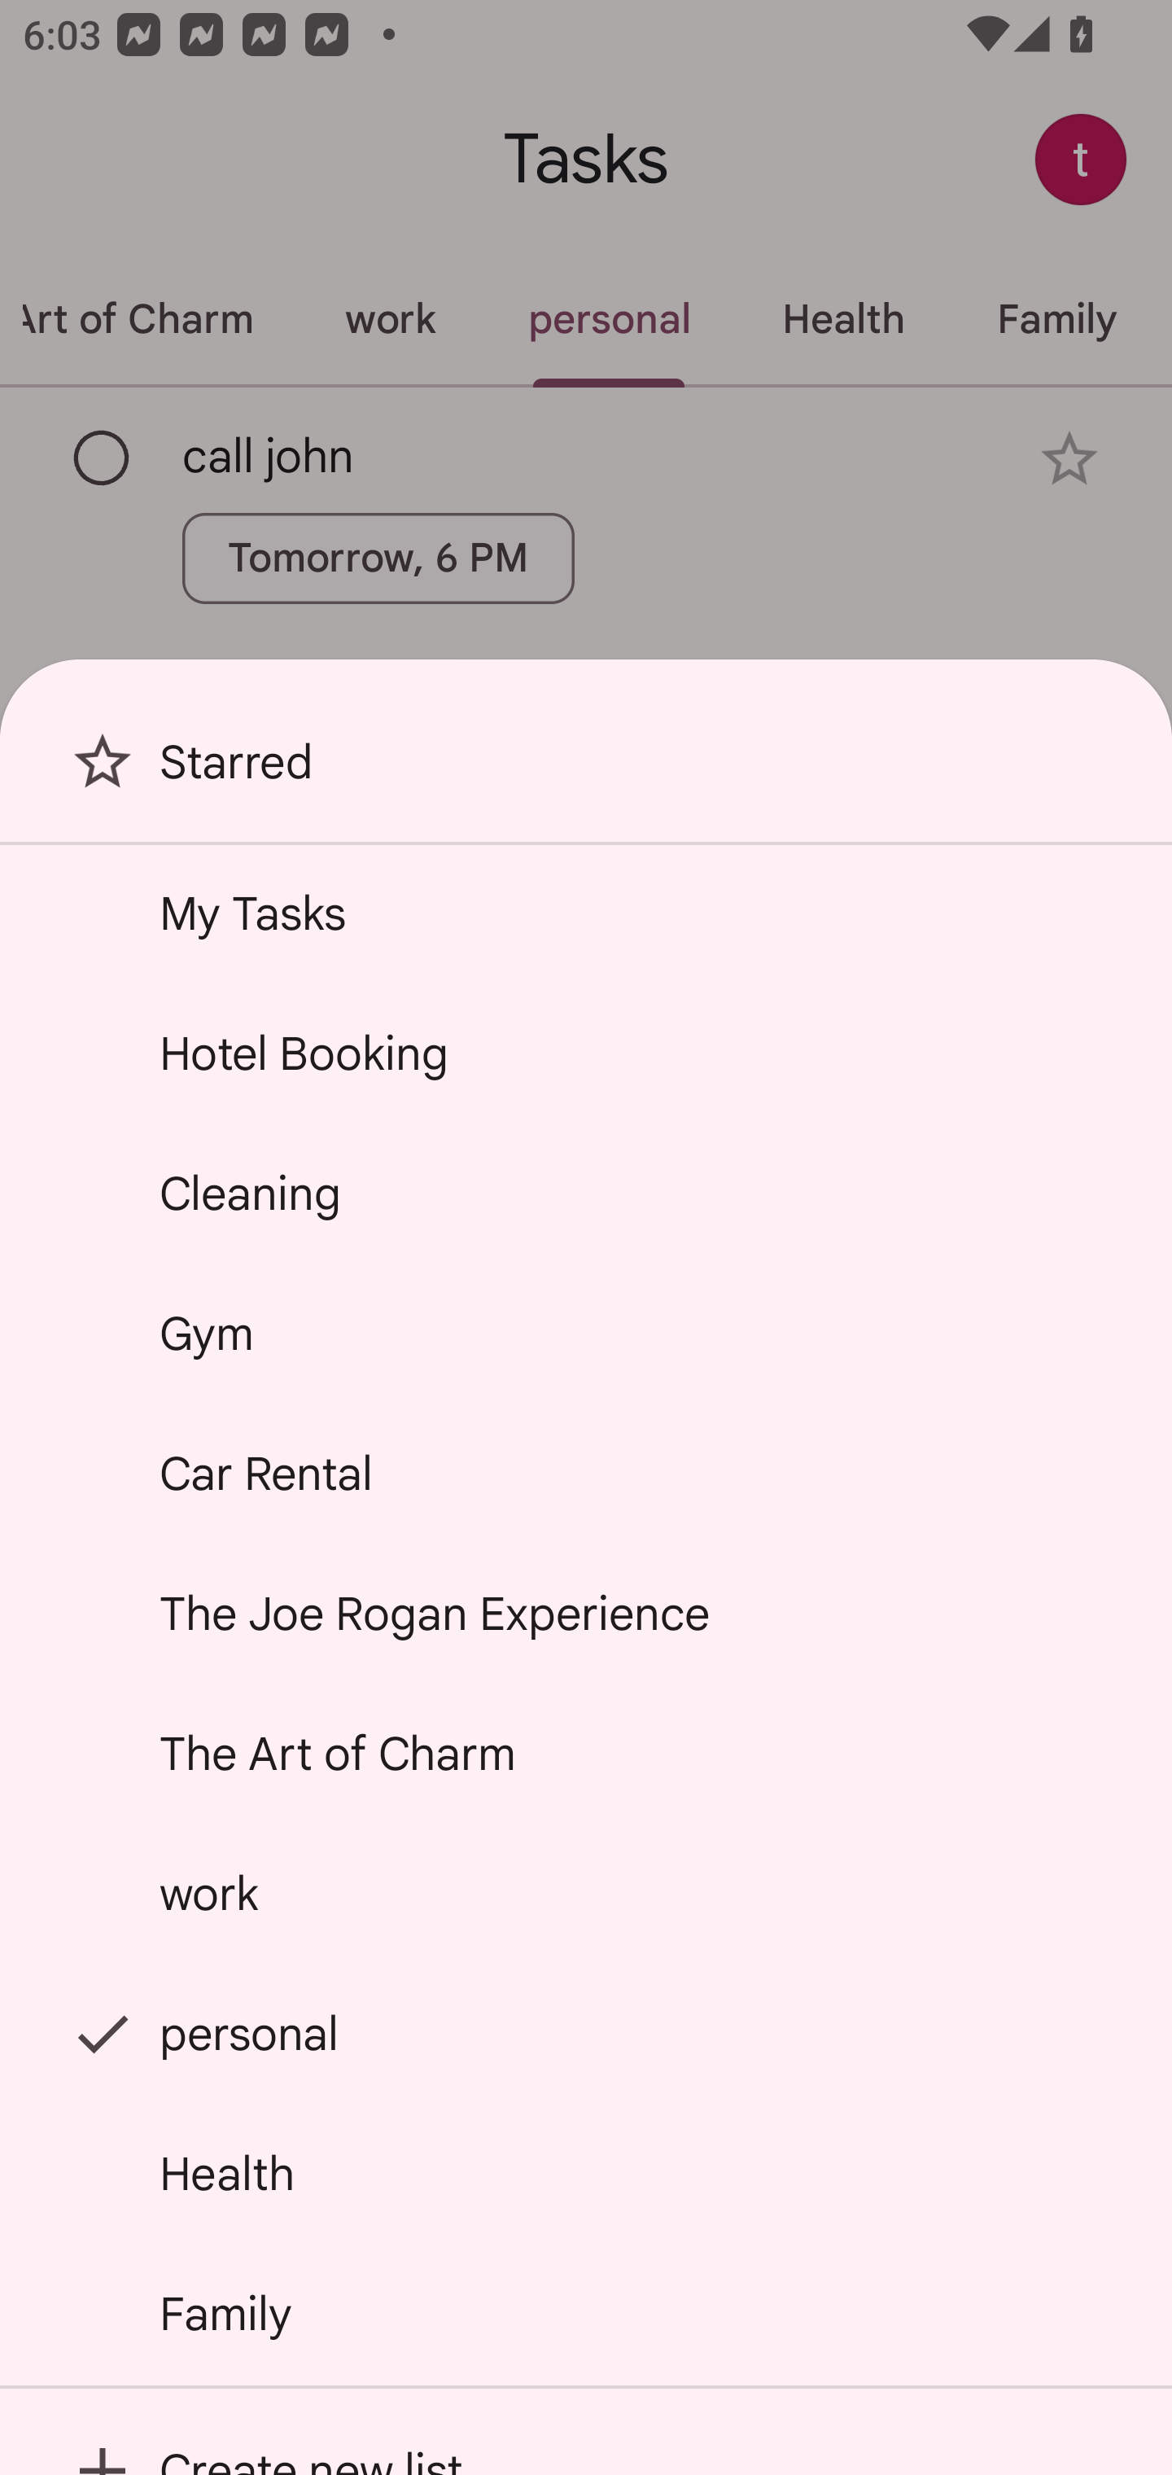  I want to click on Health, so click(586, 2174).